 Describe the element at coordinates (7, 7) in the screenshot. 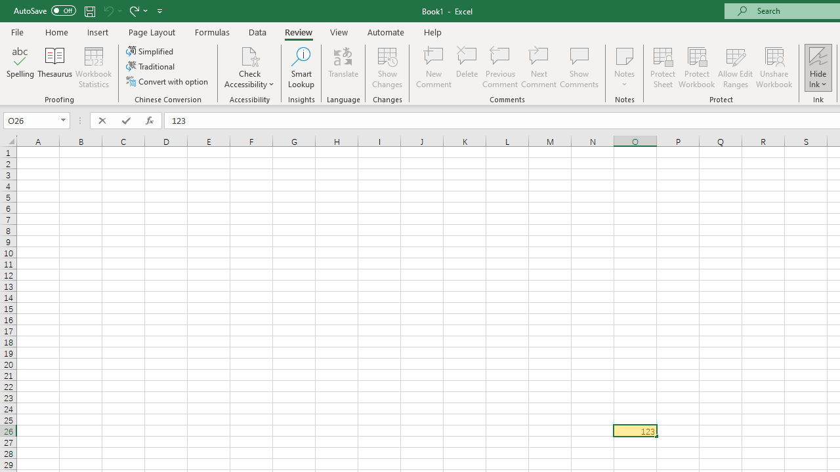

I see `System` at that location.